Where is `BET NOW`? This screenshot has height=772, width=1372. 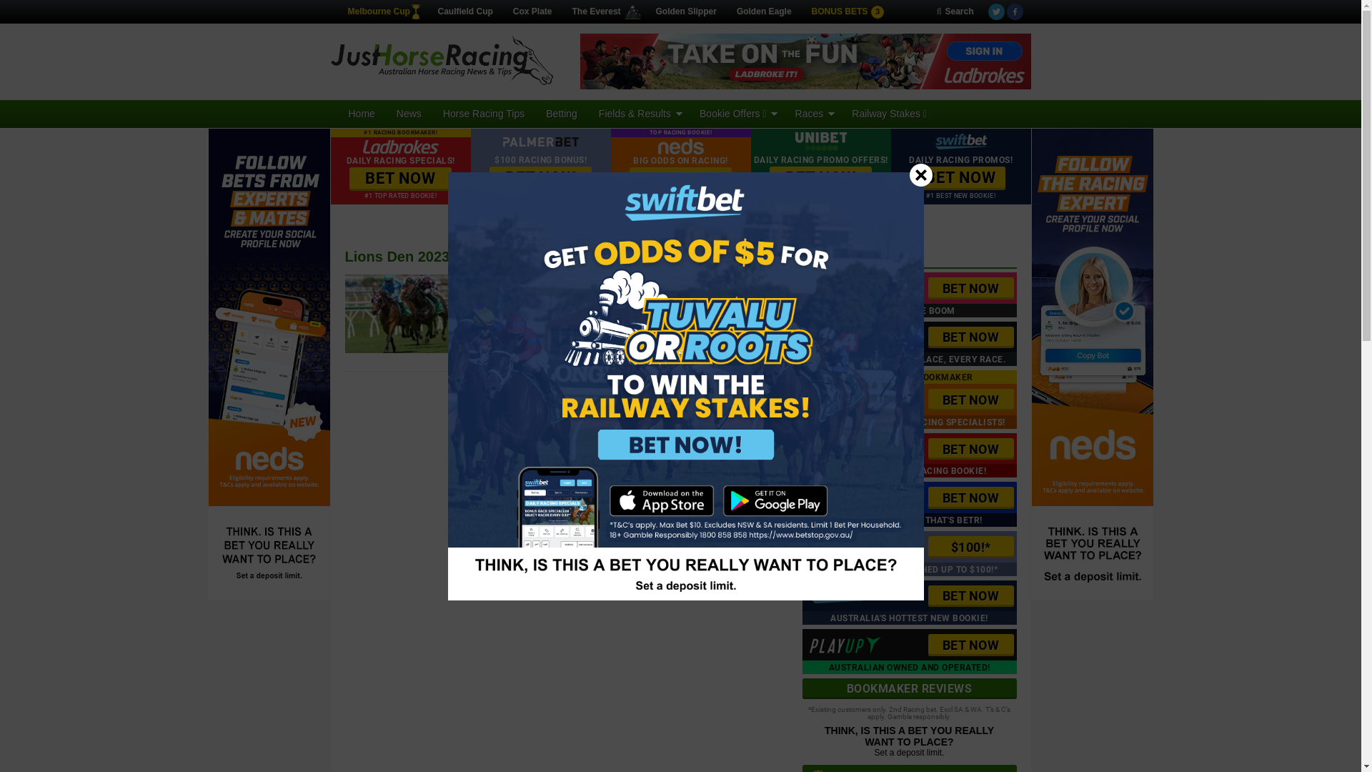
BET NOW is located at coordinates (400, 179).